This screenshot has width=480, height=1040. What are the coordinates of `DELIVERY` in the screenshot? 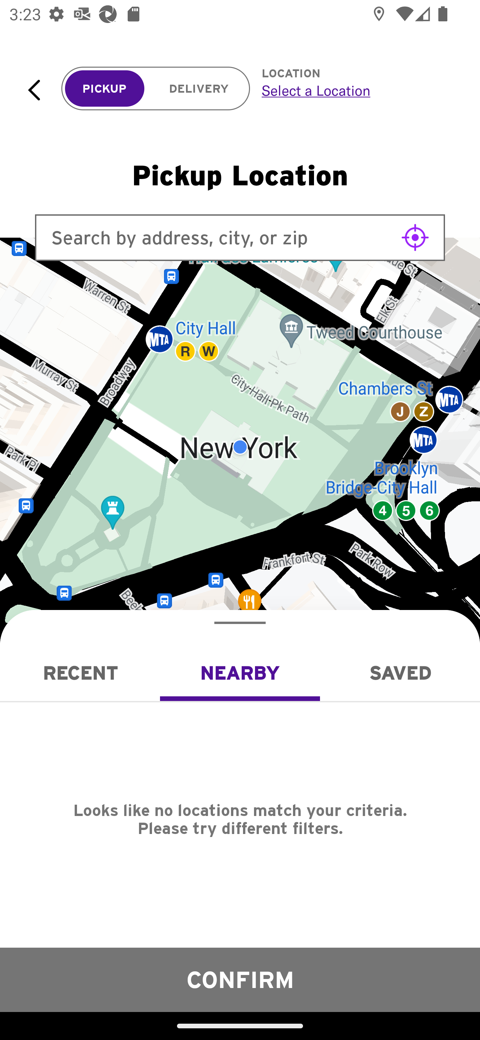 It's located at (199, 89).